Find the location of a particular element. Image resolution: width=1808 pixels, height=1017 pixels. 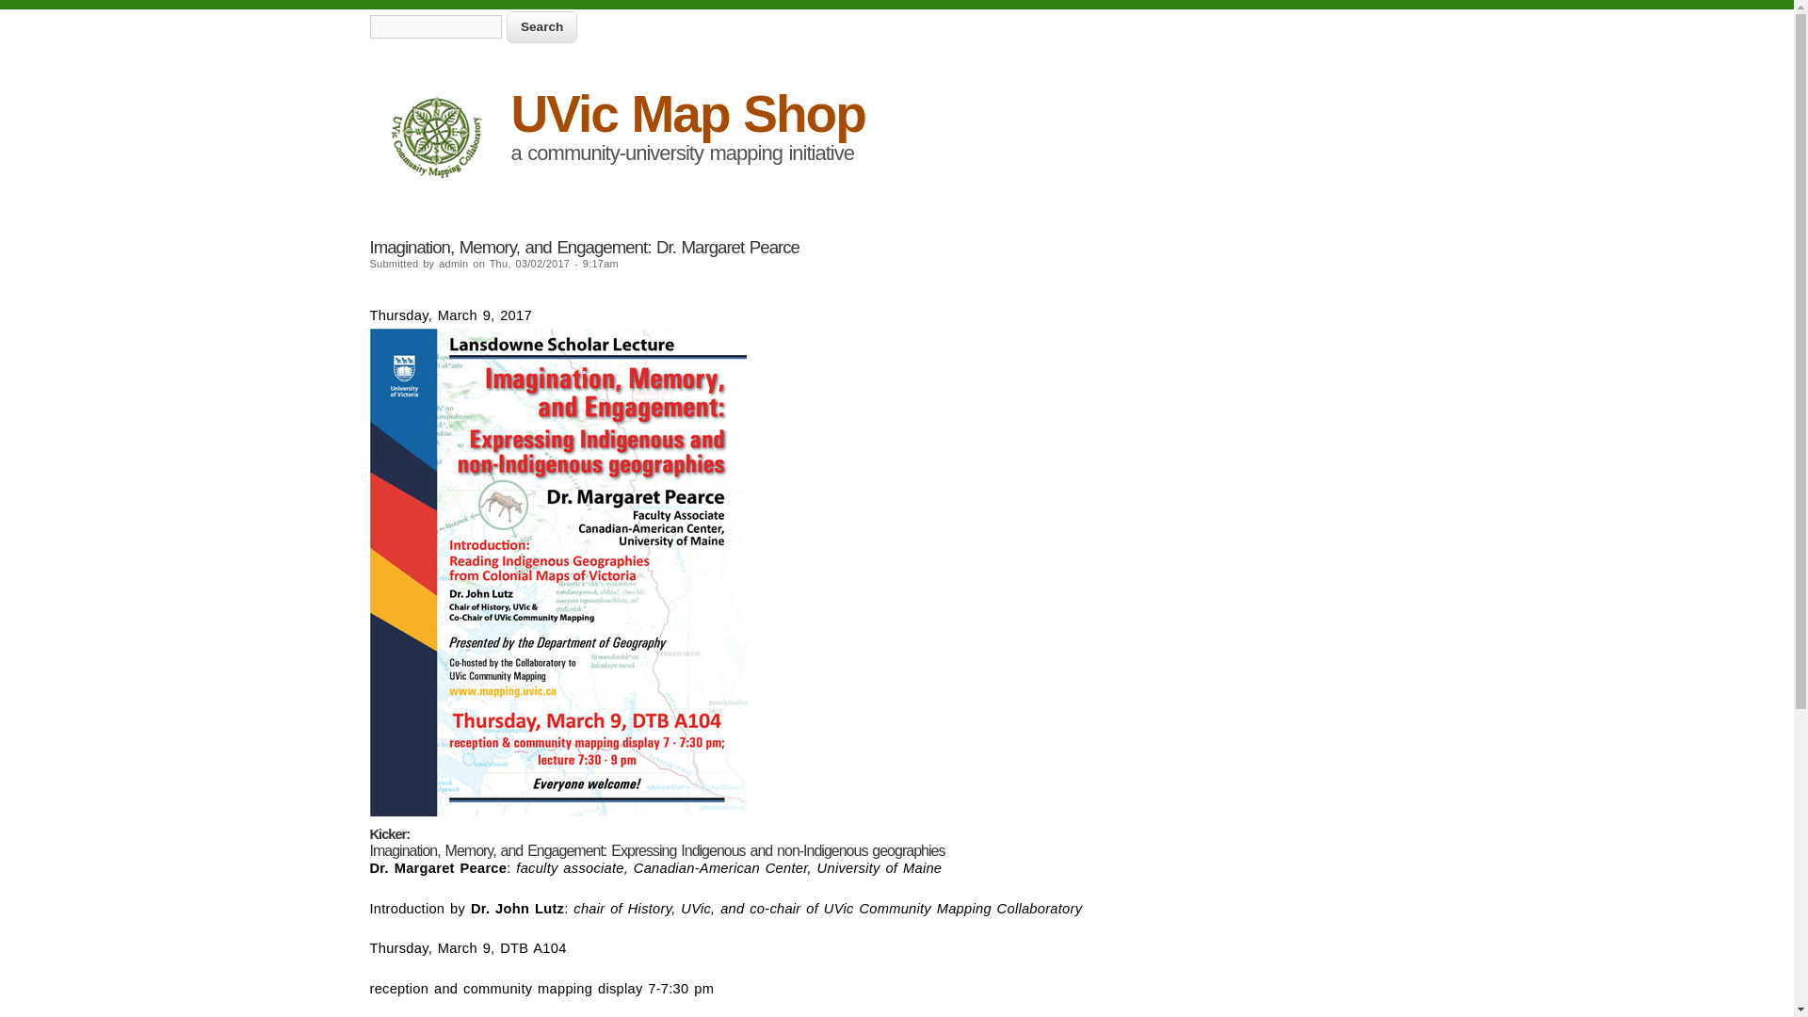

Enter the terms you wish to search for. is located at coordinates (434, 26).